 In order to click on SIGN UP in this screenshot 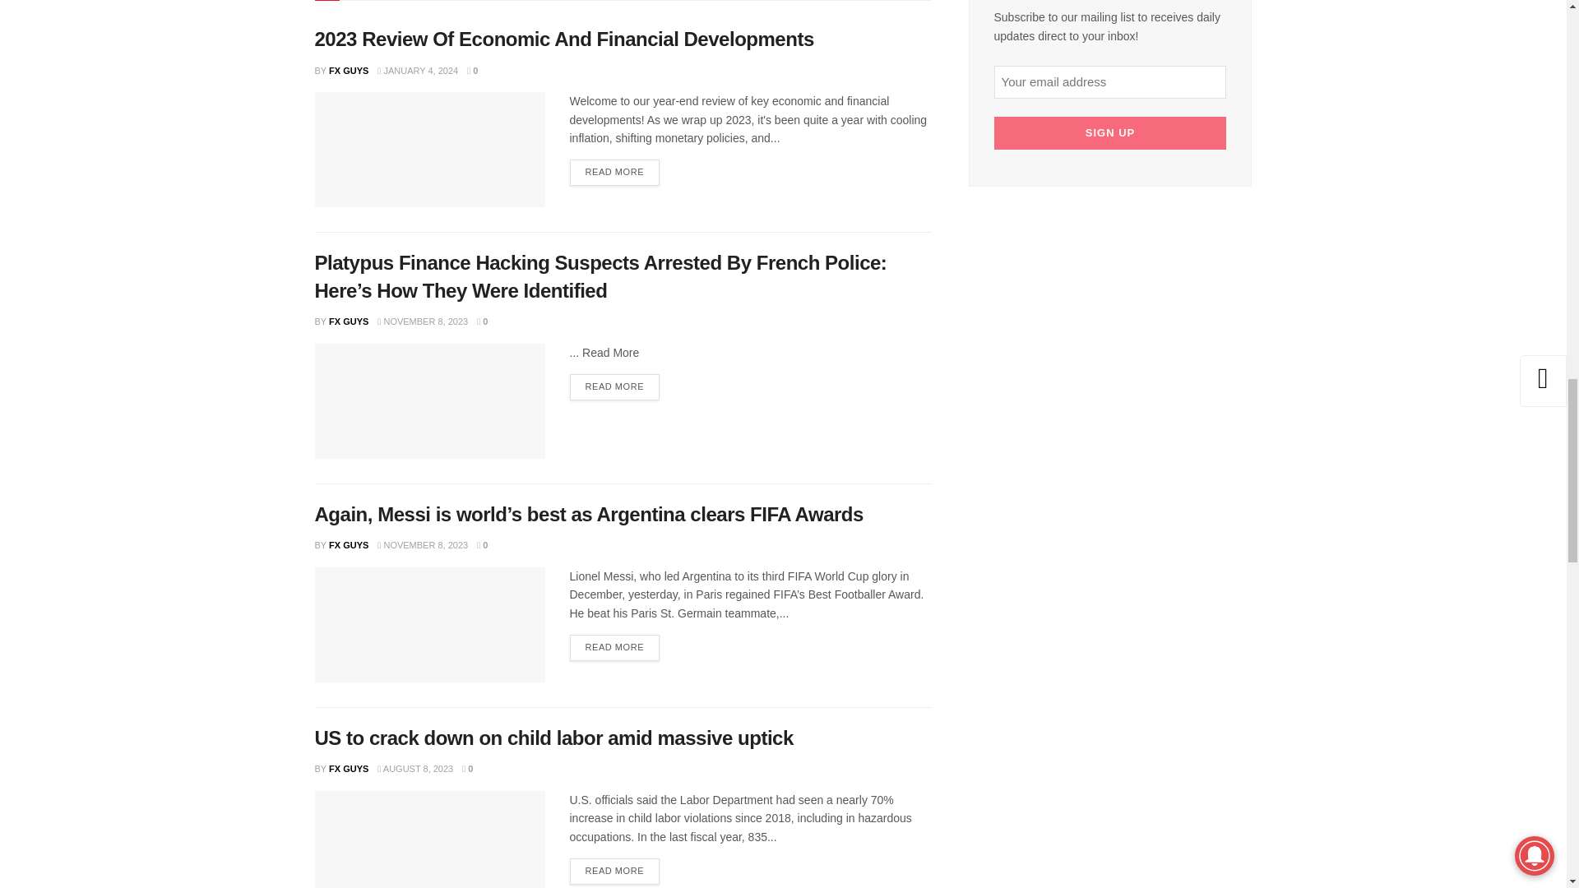, I will do `click(1109, 133)`.